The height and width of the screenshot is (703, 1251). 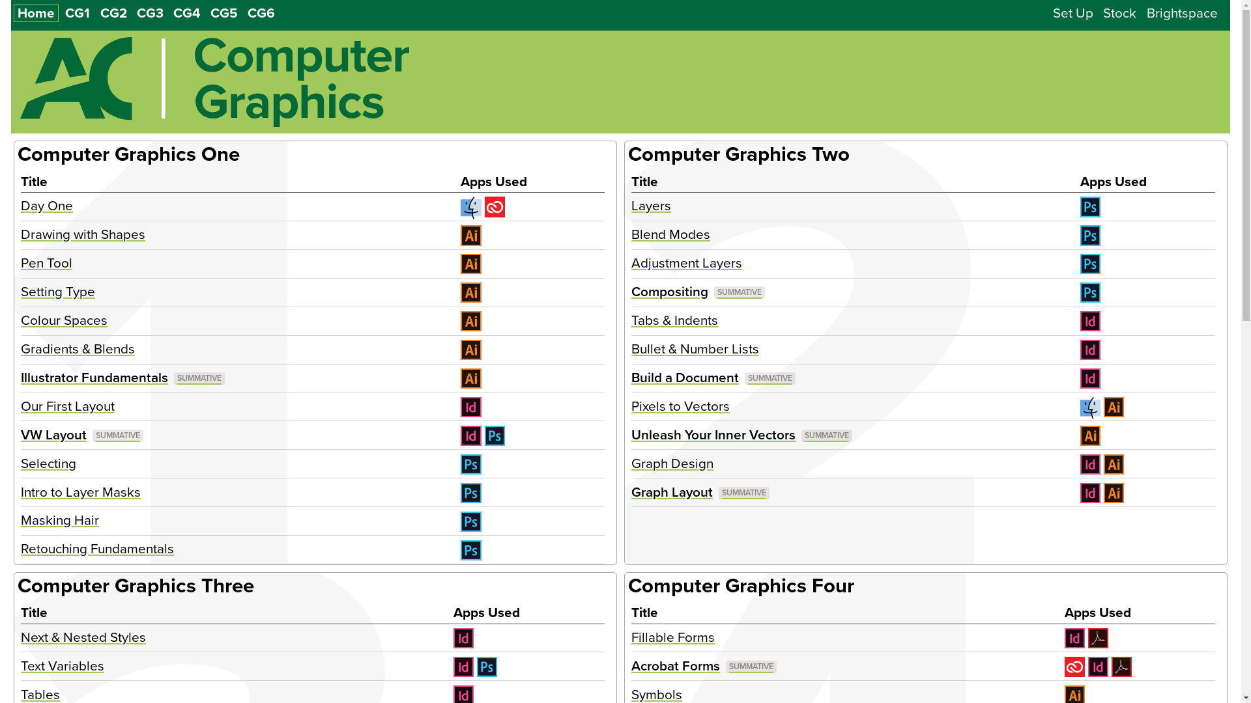 I want to click on Stock, so click(x=1119, y=13).